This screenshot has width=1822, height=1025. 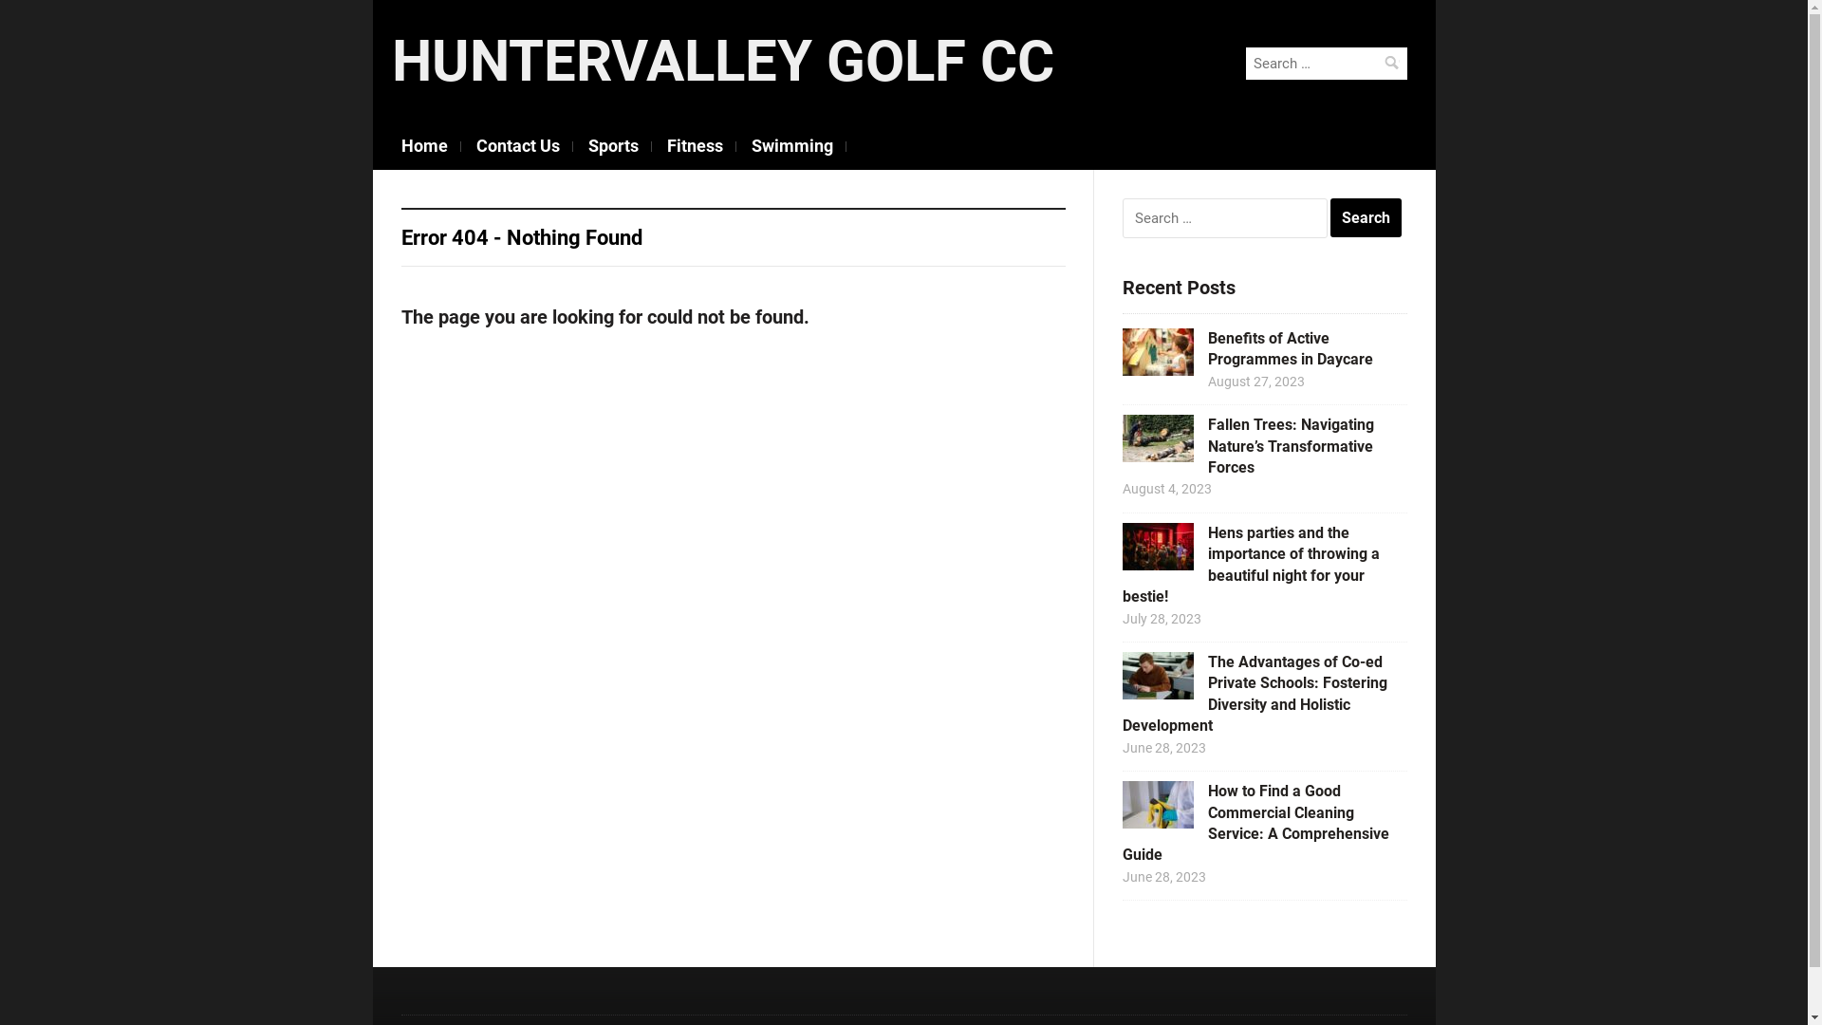 I want to click on Search for:, so click(x=1326, y=64).